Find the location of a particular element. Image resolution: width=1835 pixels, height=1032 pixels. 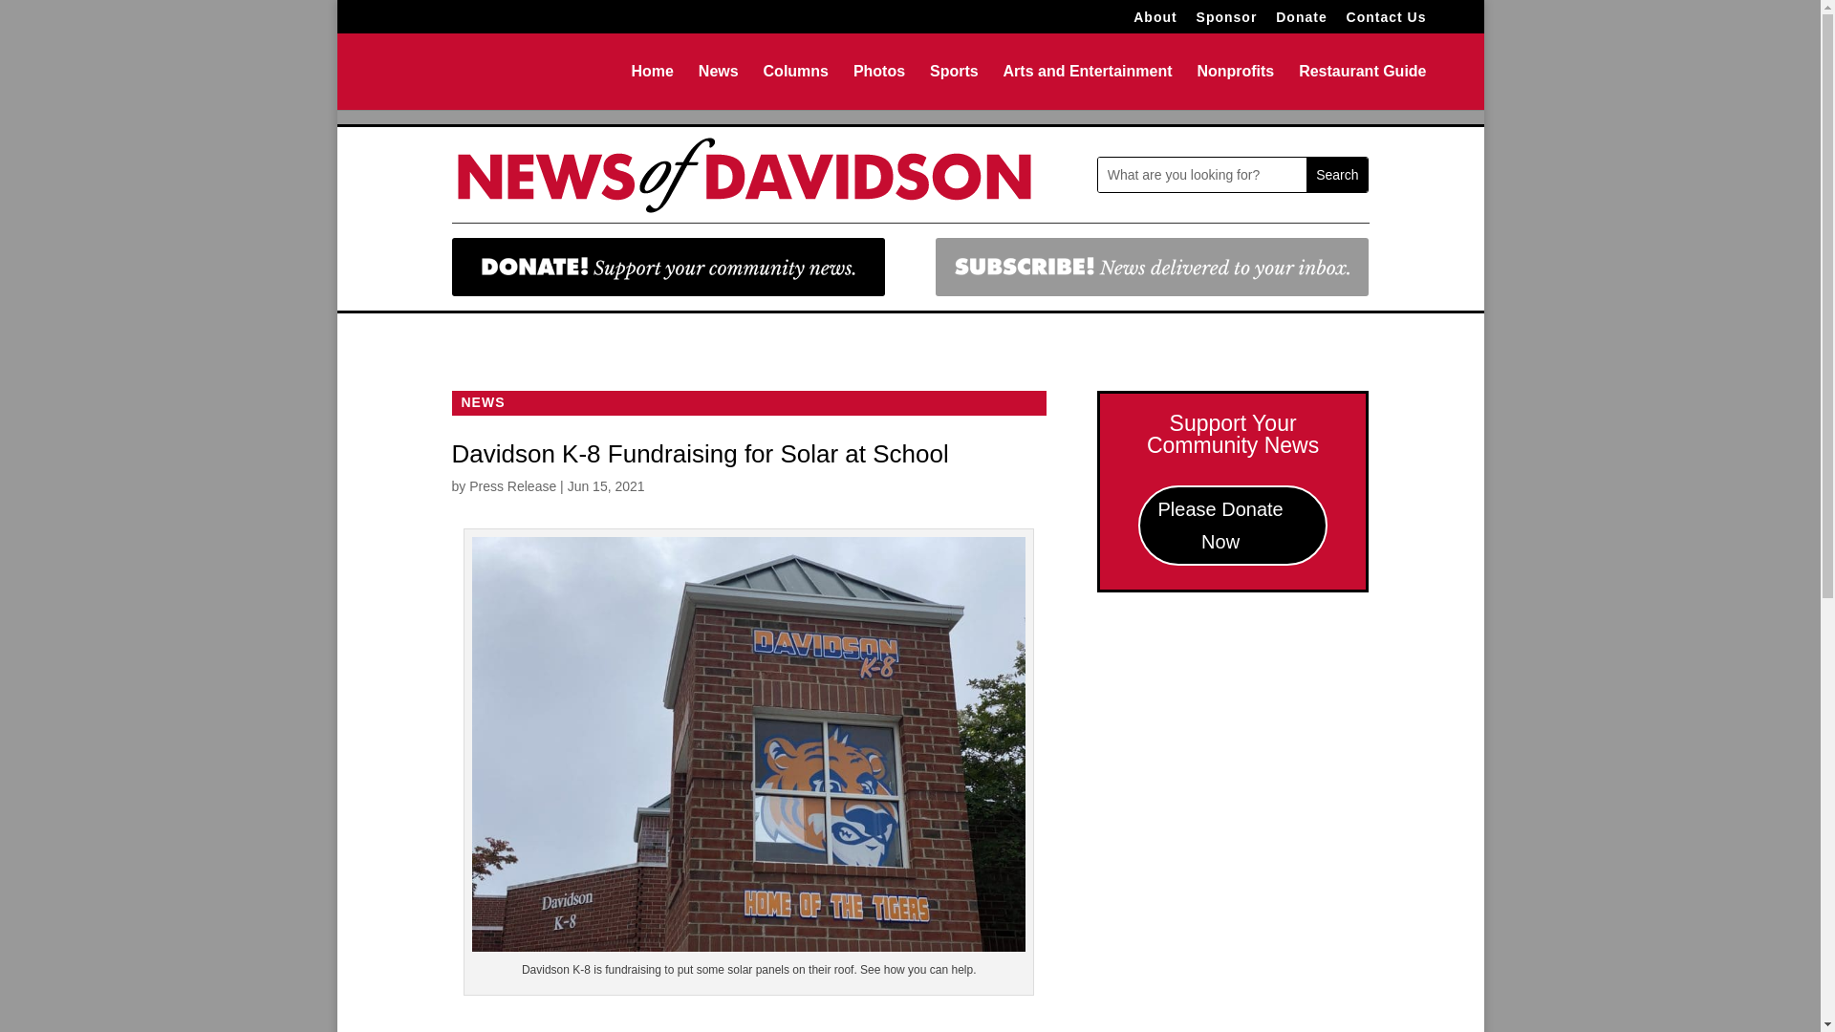

Arts and Entertainment is located at coordinates (1088, 87).